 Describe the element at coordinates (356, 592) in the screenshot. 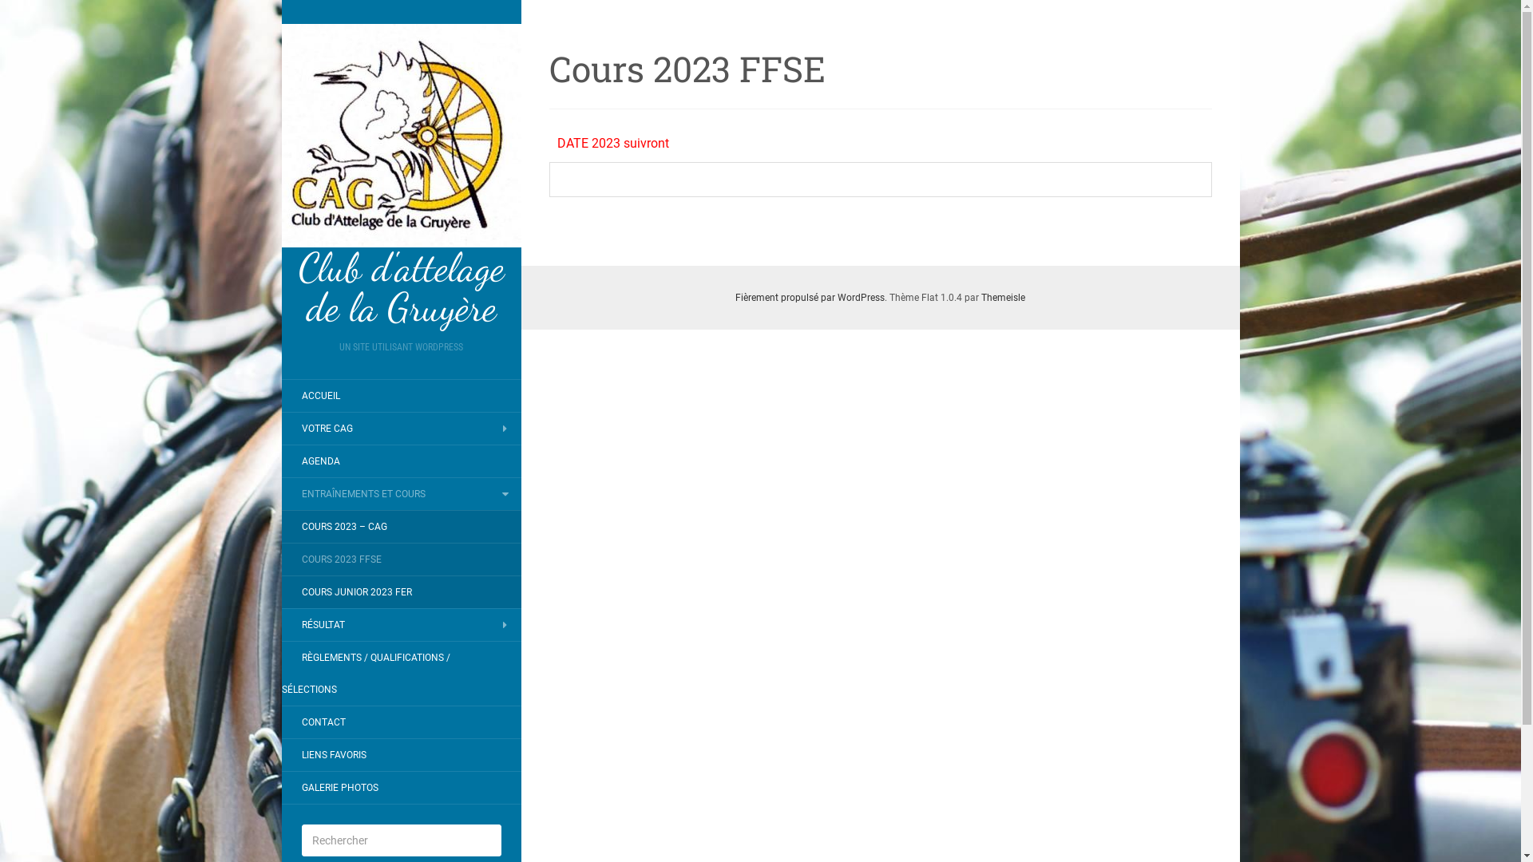

I see `COURS JUNIOR 2023 FER` at that location.